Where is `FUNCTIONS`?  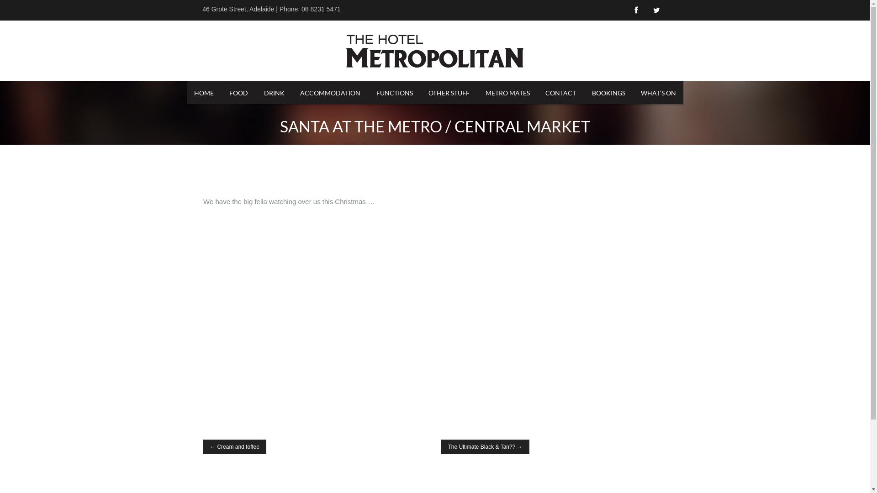
FUNCTIONS is located at coordinates (395, 93).